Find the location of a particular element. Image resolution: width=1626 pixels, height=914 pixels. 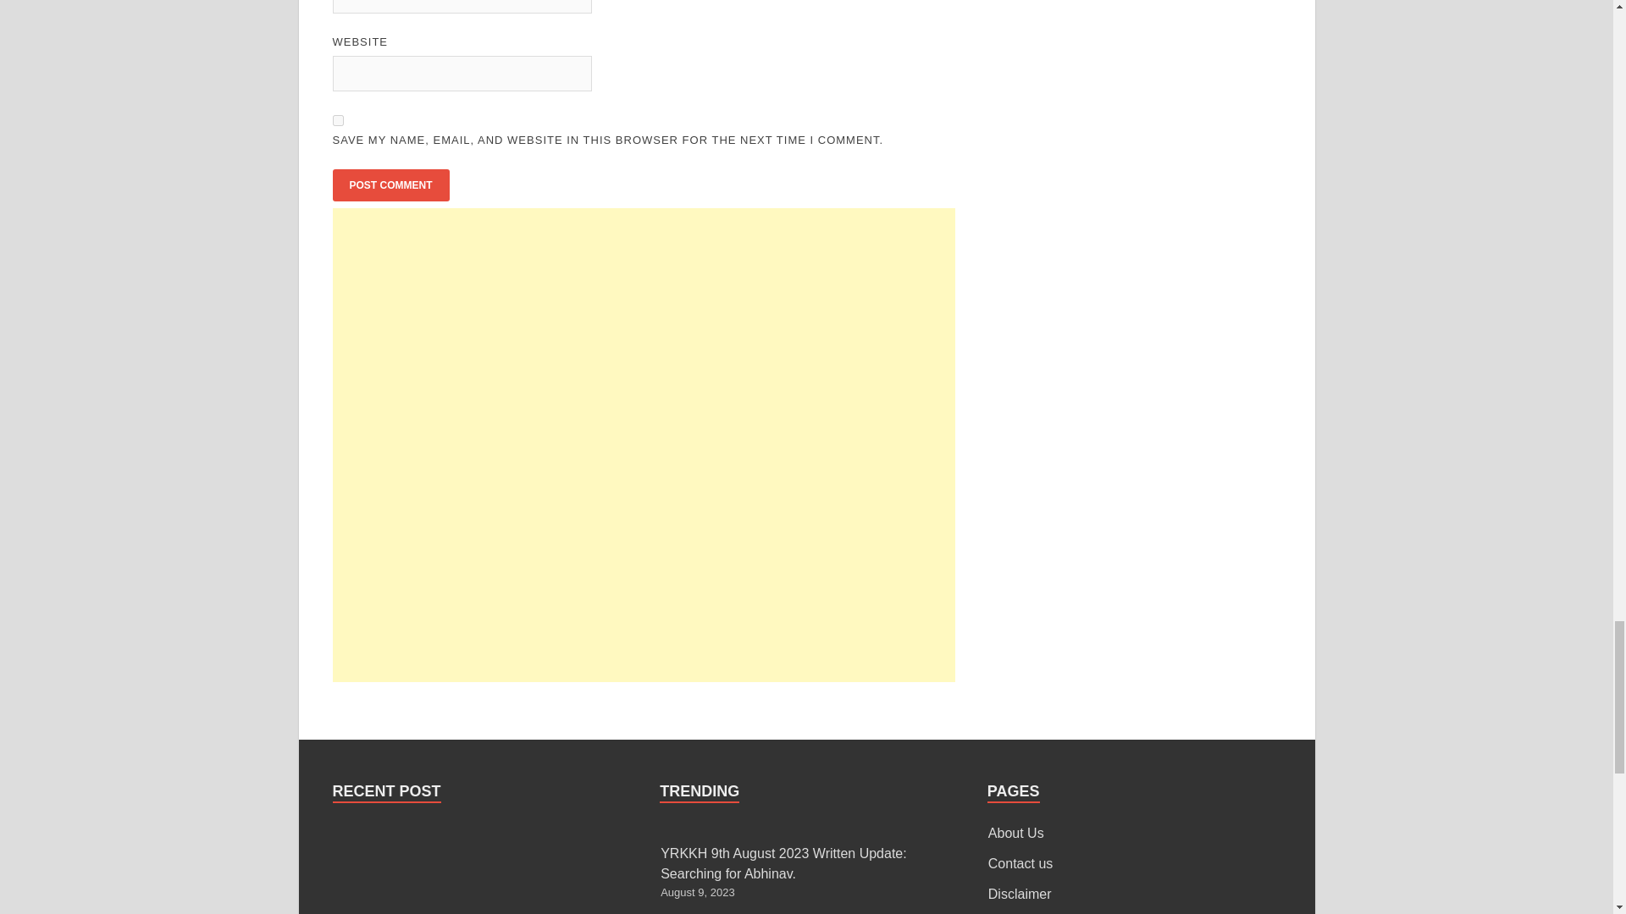

About Us is located at coordinates (1016, 833).